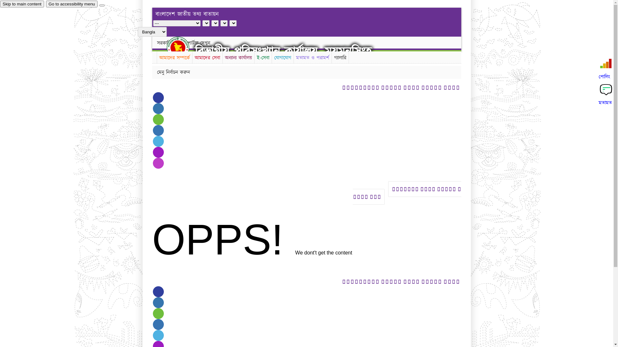 The height and width of the screenshot is (347, 618). Describe the element at coordinates (72, 4) in the screenshot. I see `Go to accessibility menu` at that location.